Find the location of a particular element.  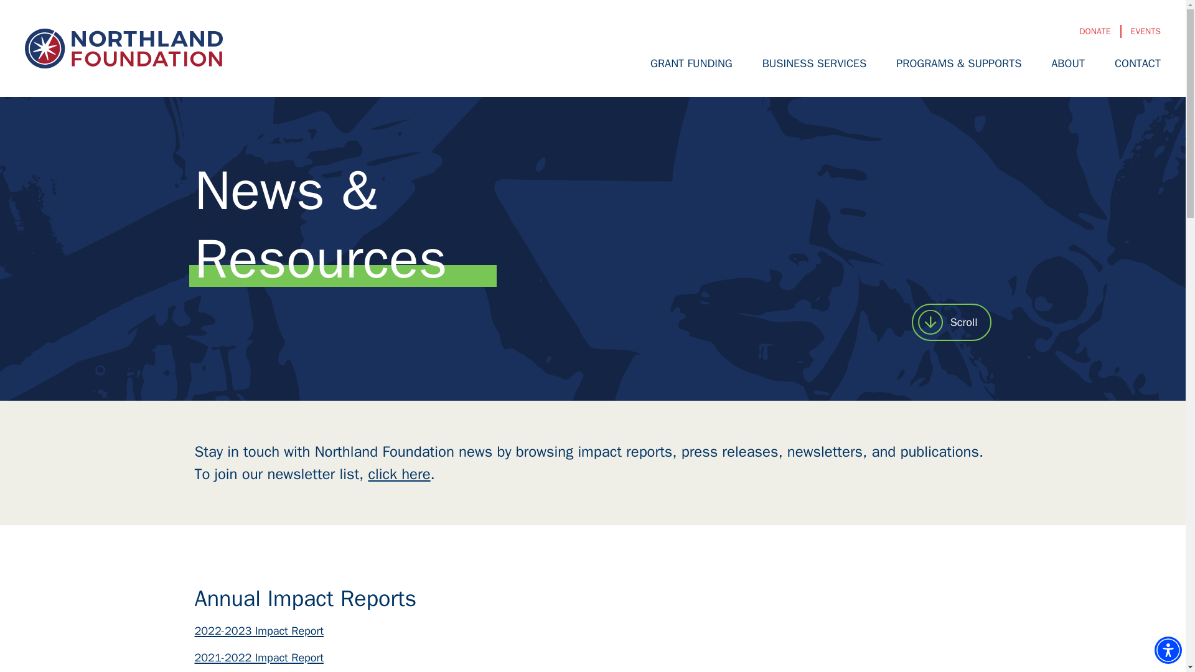

click here is located at coordinates (399, 474).